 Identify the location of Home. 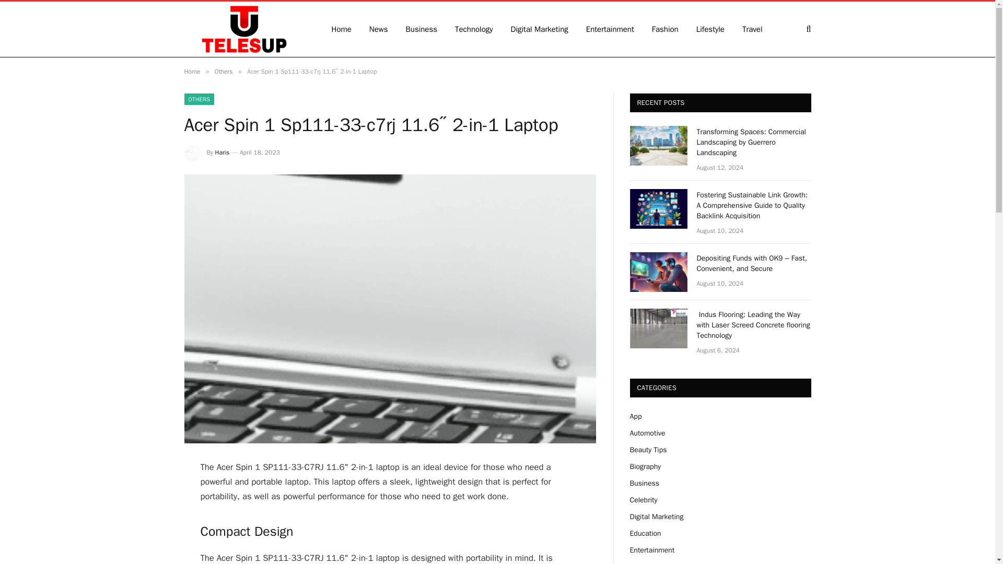
(191, 71).